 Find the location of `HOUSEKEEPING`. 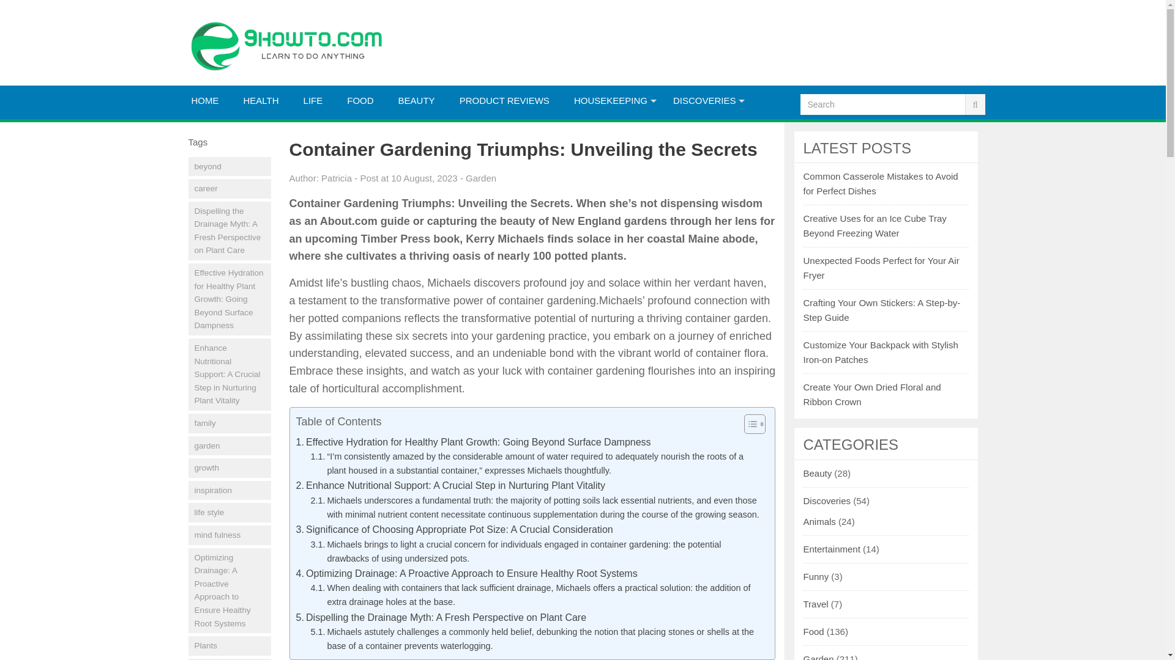

HOUSEKEEPING is located at coordinates (611, 101).